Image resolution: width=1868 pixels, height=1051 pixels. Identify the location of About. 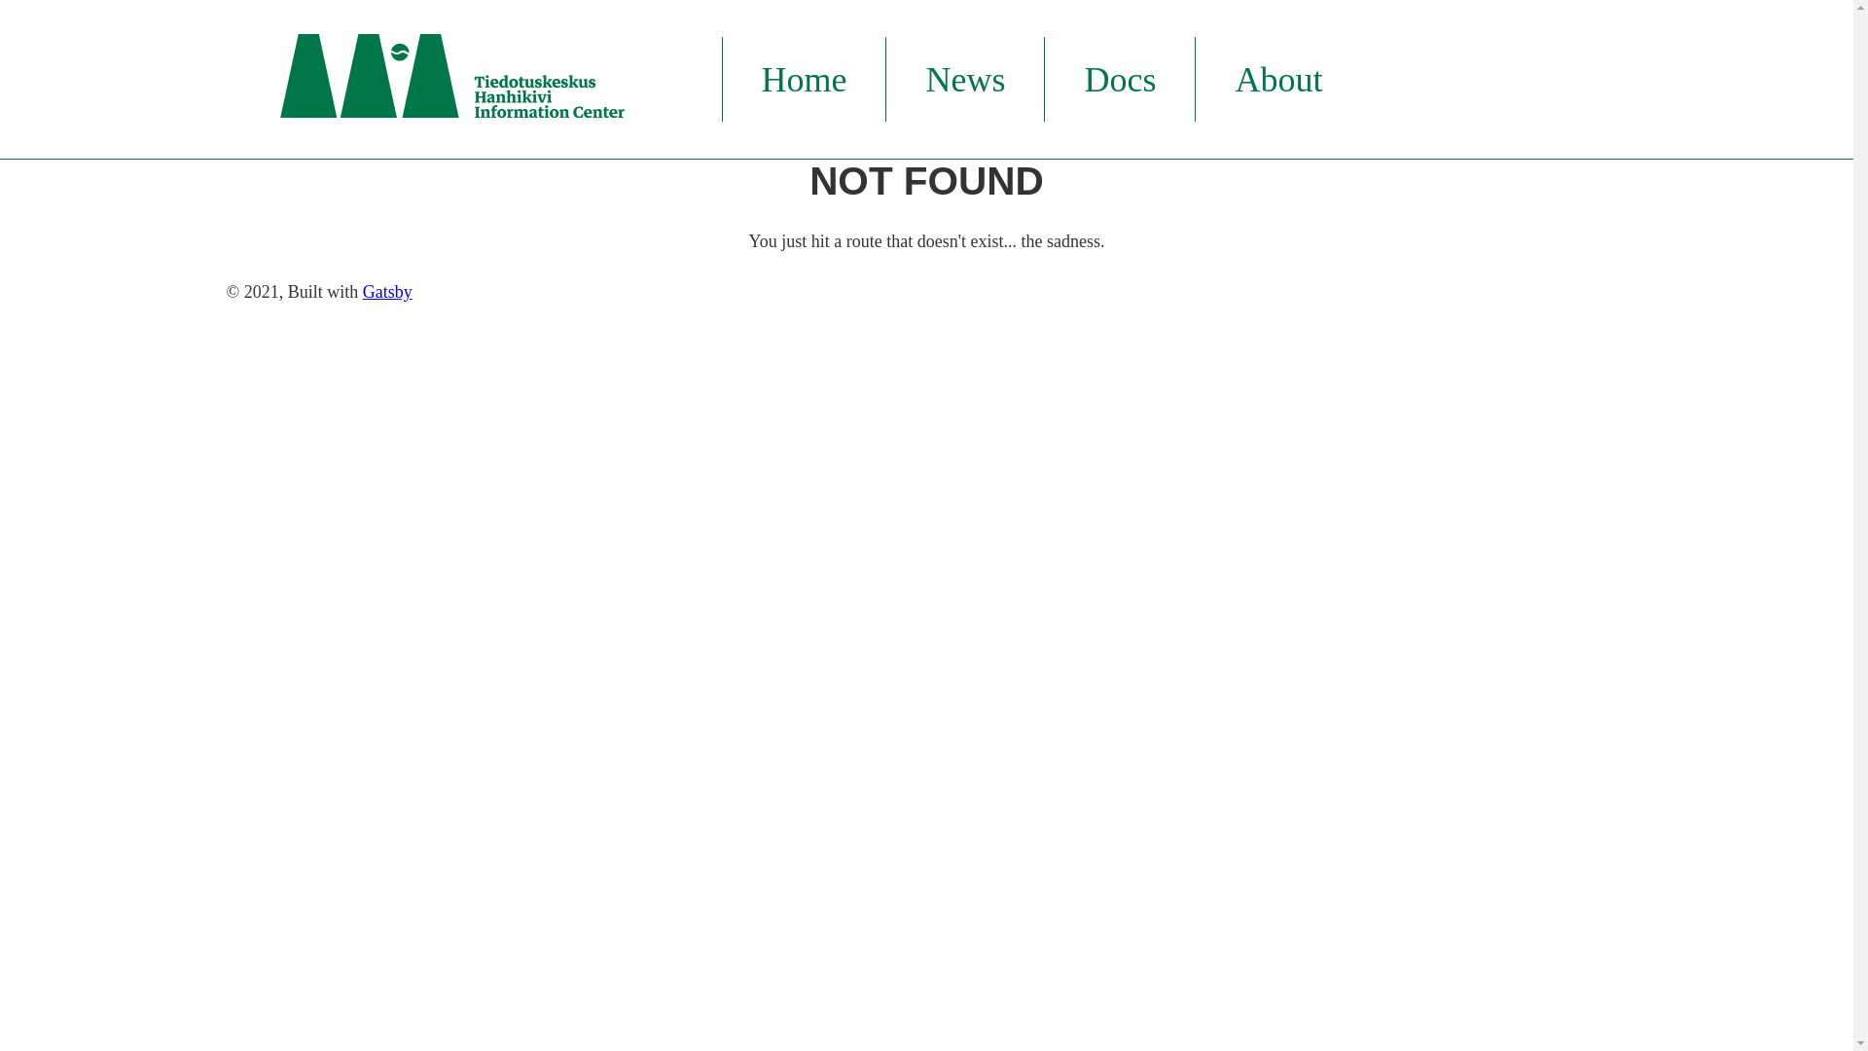
(1278, 80).